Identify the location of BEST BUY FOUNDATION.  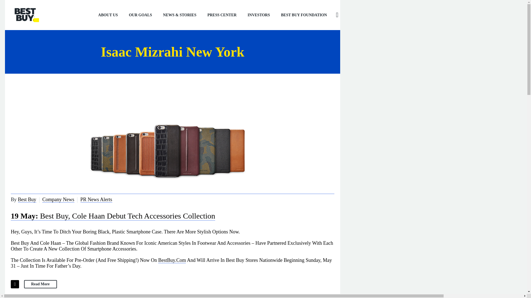
(304, 15).